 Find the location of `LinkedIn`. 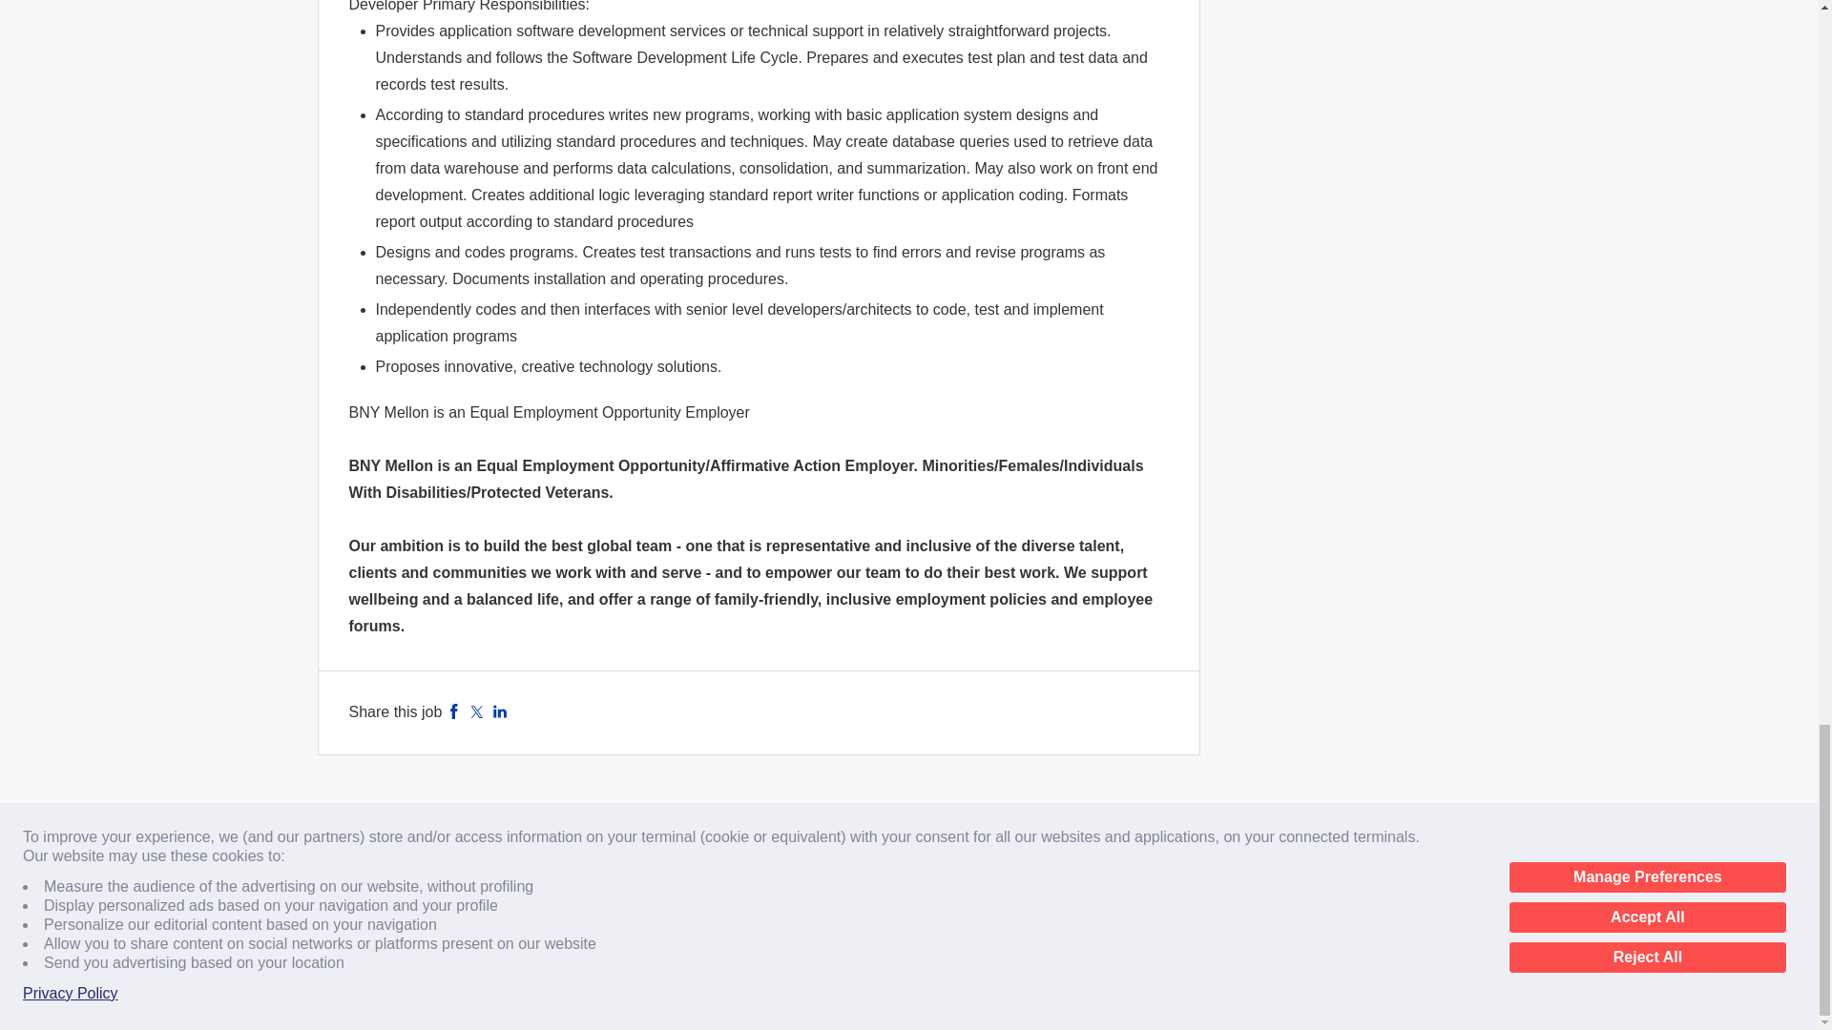

LinkedIn is located at coordinates (500, 711).